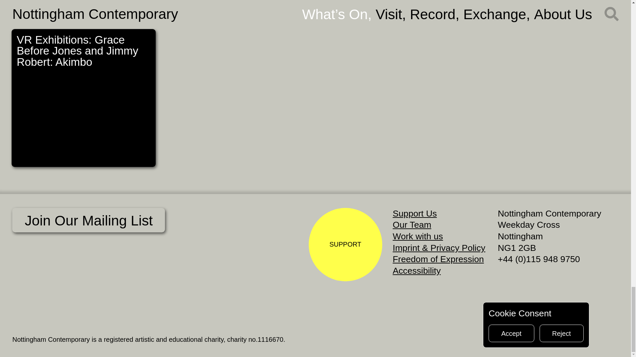 The width and height of the screenshot is (636, 357). What do you see at coordinates (415, 213) in the screenshot?
I see `Our Team` at bounding box center [415, 213].